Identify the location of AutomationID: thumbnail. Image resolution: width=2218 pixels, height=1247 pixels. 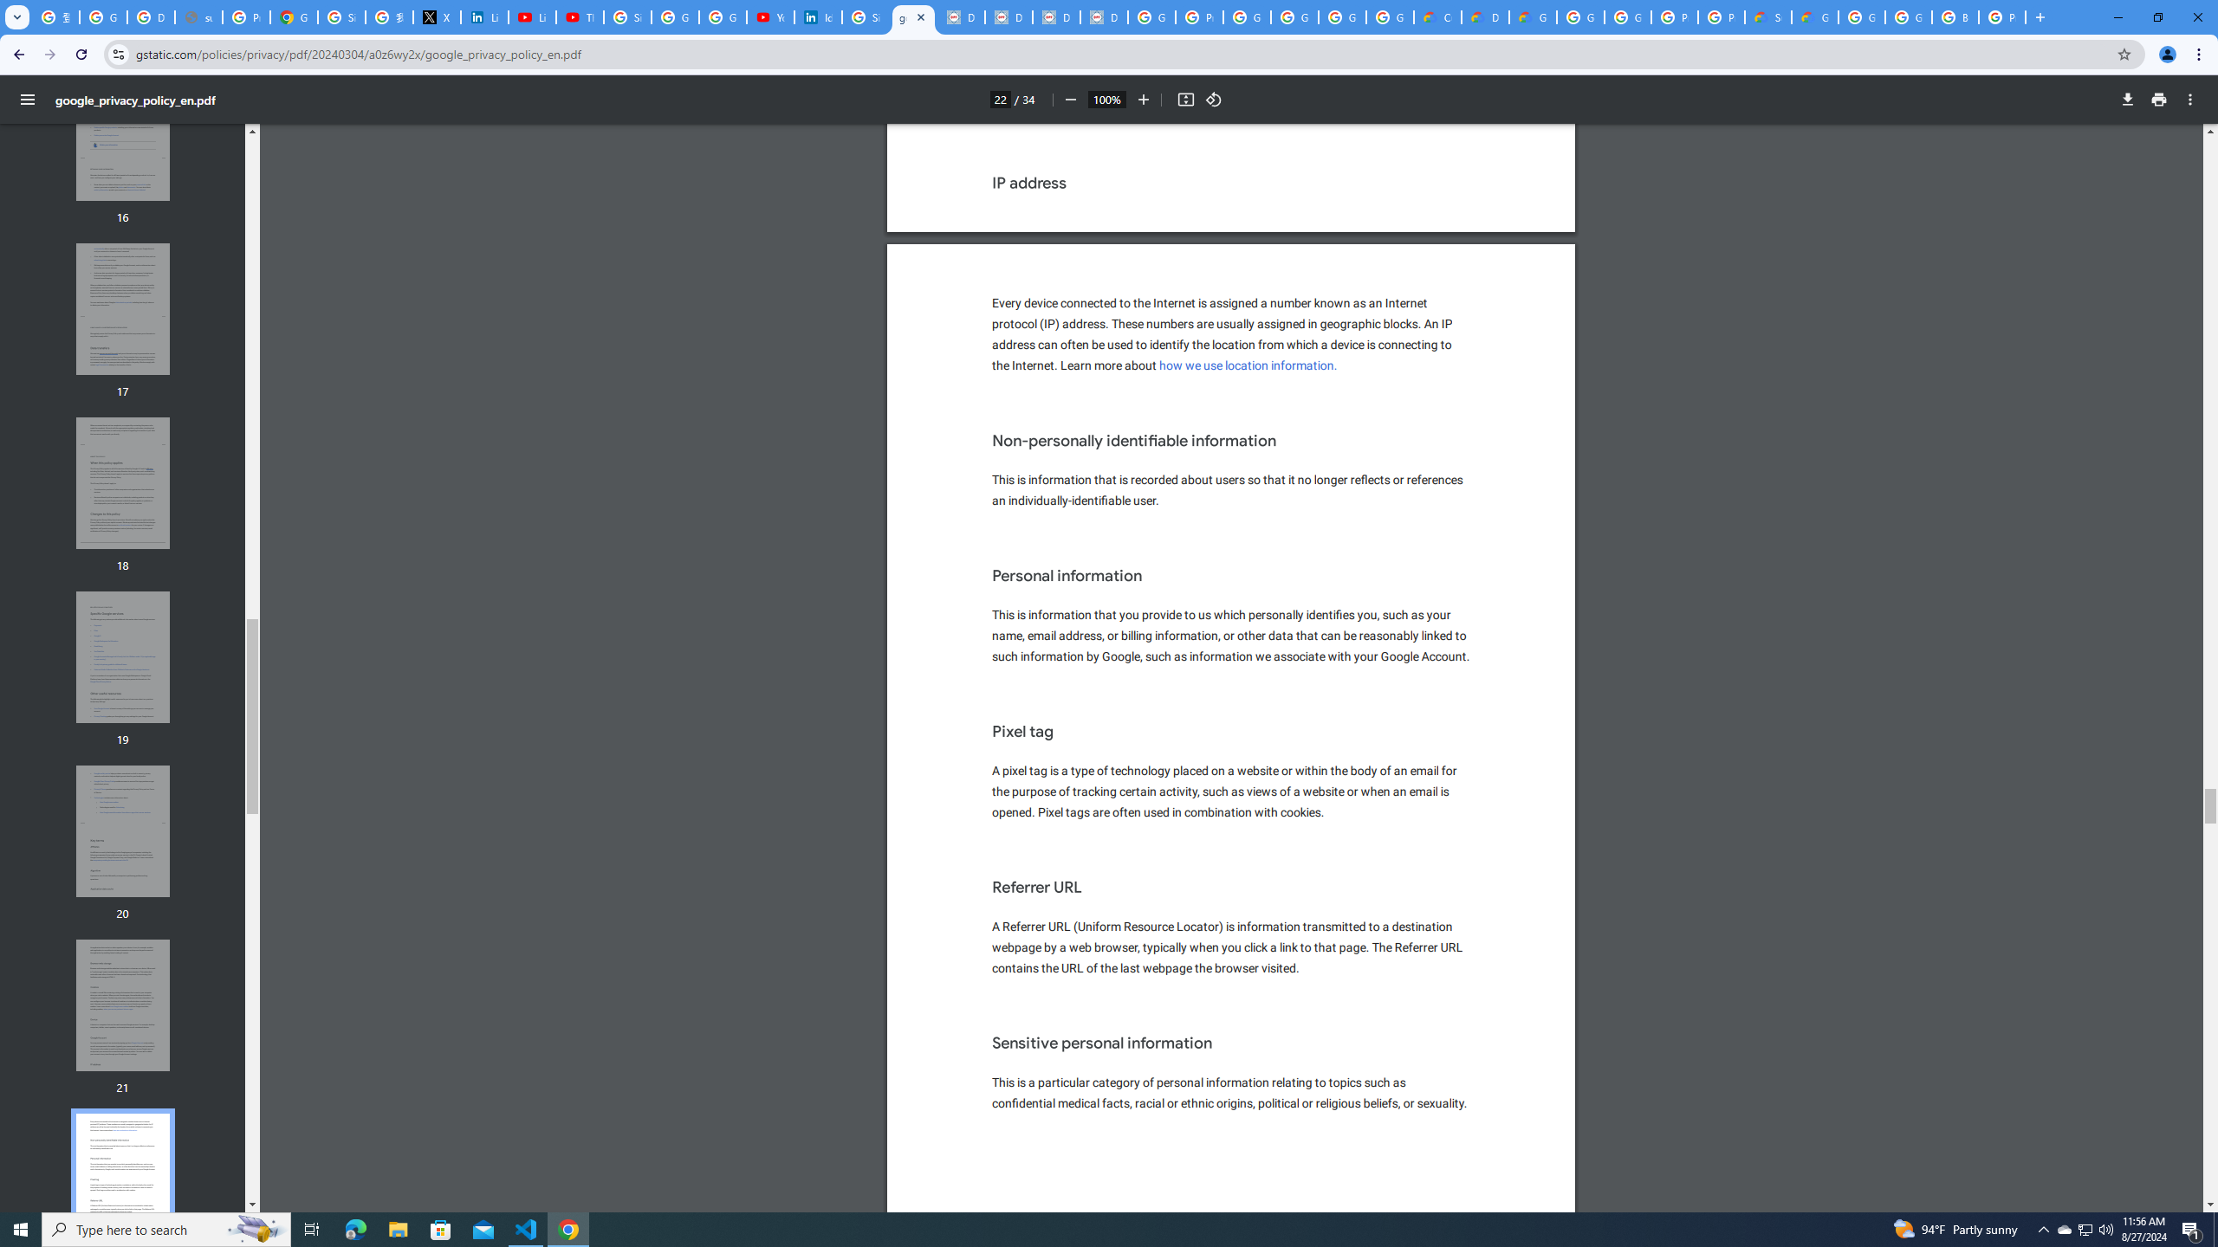
(123, 1179).